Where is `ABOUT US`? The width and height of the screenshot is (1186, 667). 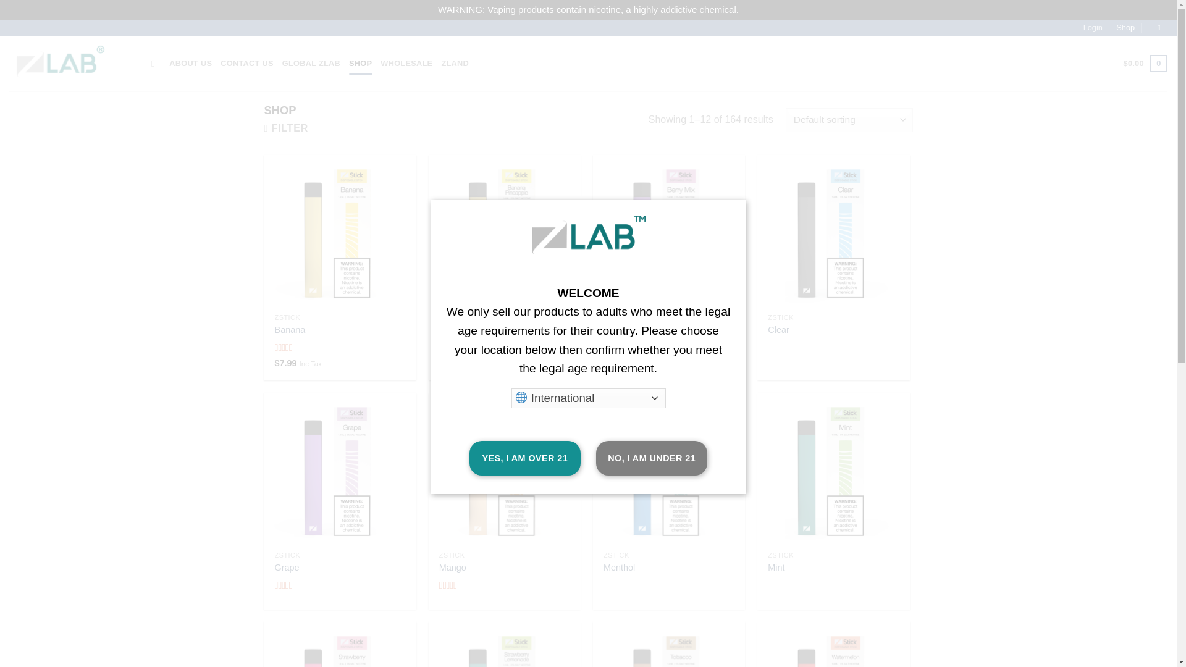 ABOUT US is located at coordinates (190, 63).